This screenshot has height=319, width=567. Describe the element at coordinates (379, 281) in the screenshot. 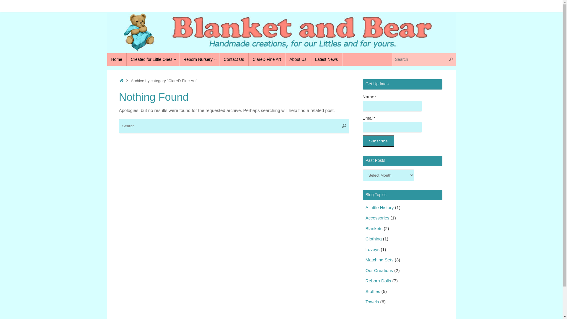

I see `Reborn Dolls` at that location.